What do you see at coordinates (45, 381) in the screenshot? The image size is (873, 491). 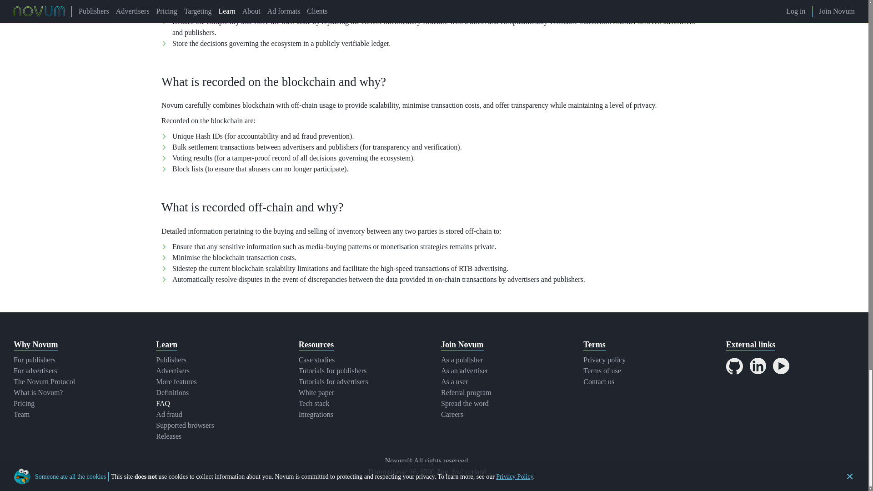 I see `The Novum Protocol` at bounding box center [45, 381].